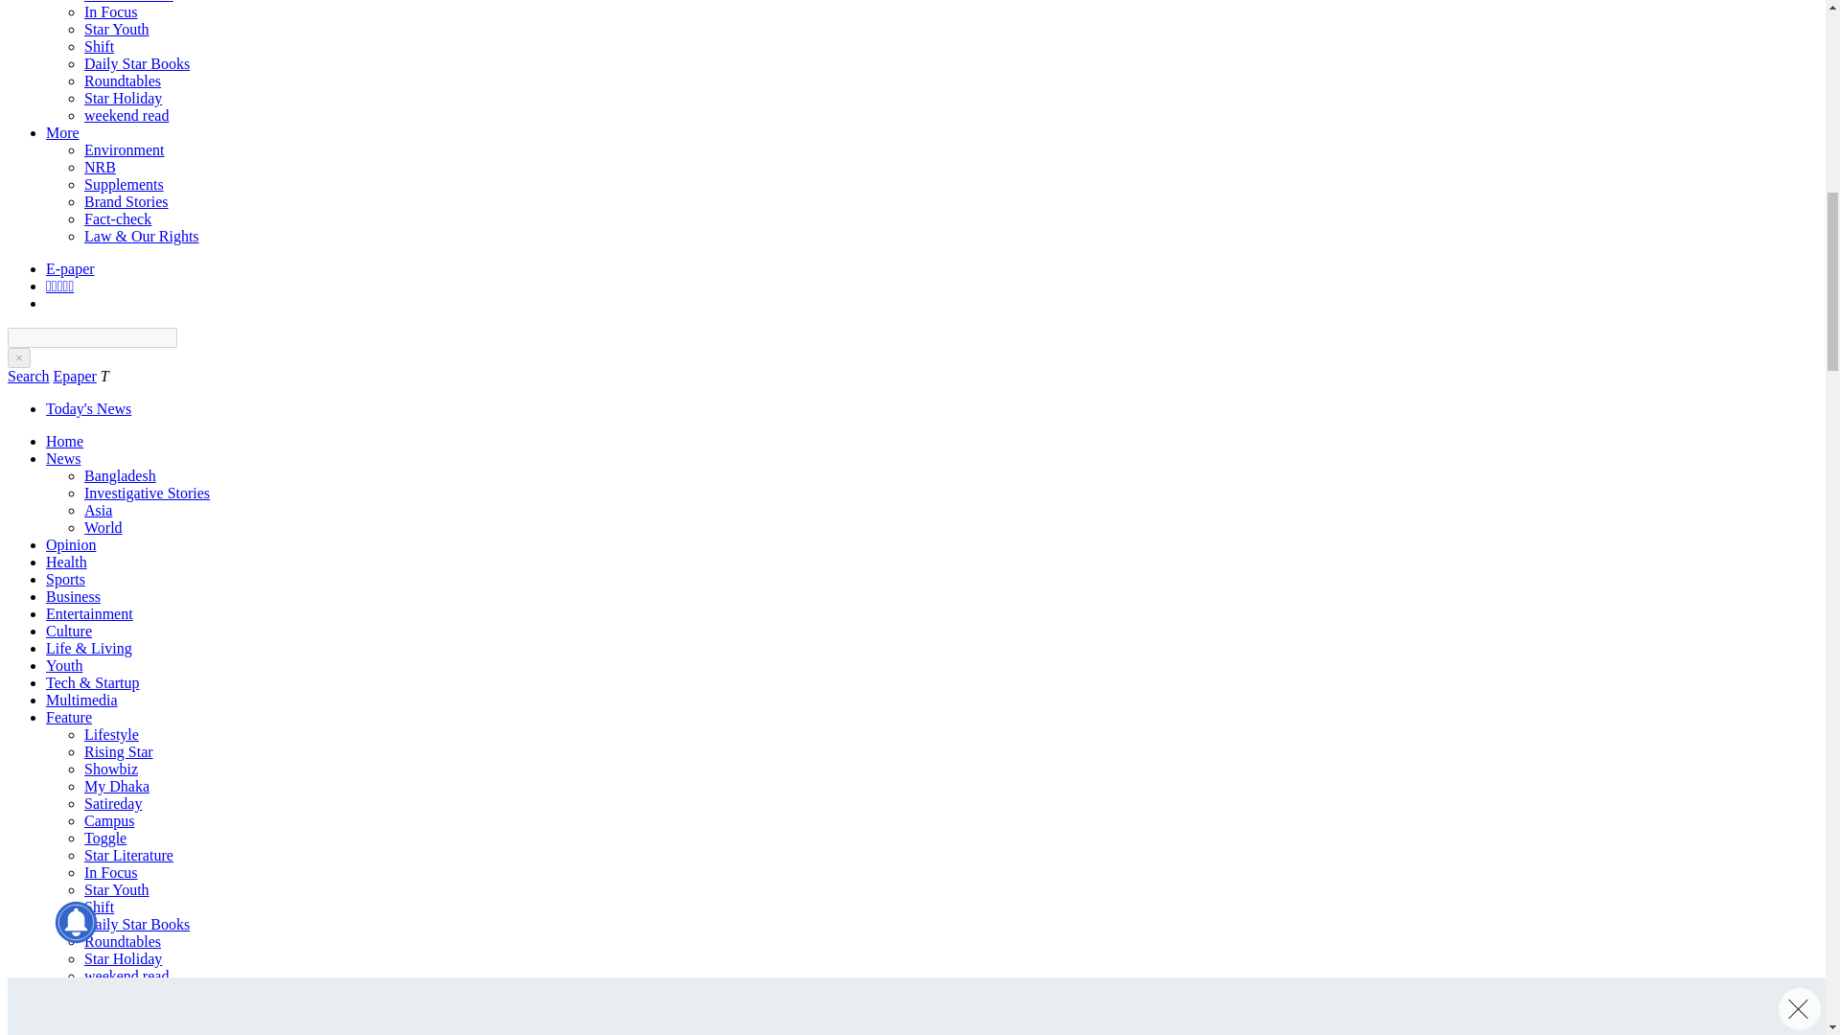 Image resolution: width=1840 pixels, height=1035 pixels. I want to click on Star Holiday, so click(123, 98).